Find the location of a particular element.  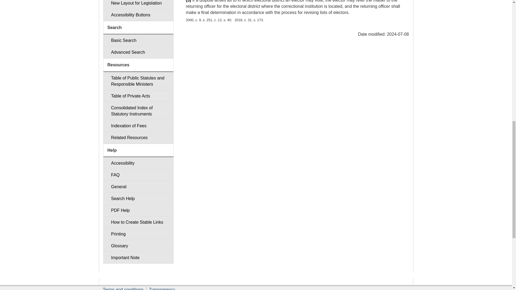

Basic Search is located at coordinates (138, 40).